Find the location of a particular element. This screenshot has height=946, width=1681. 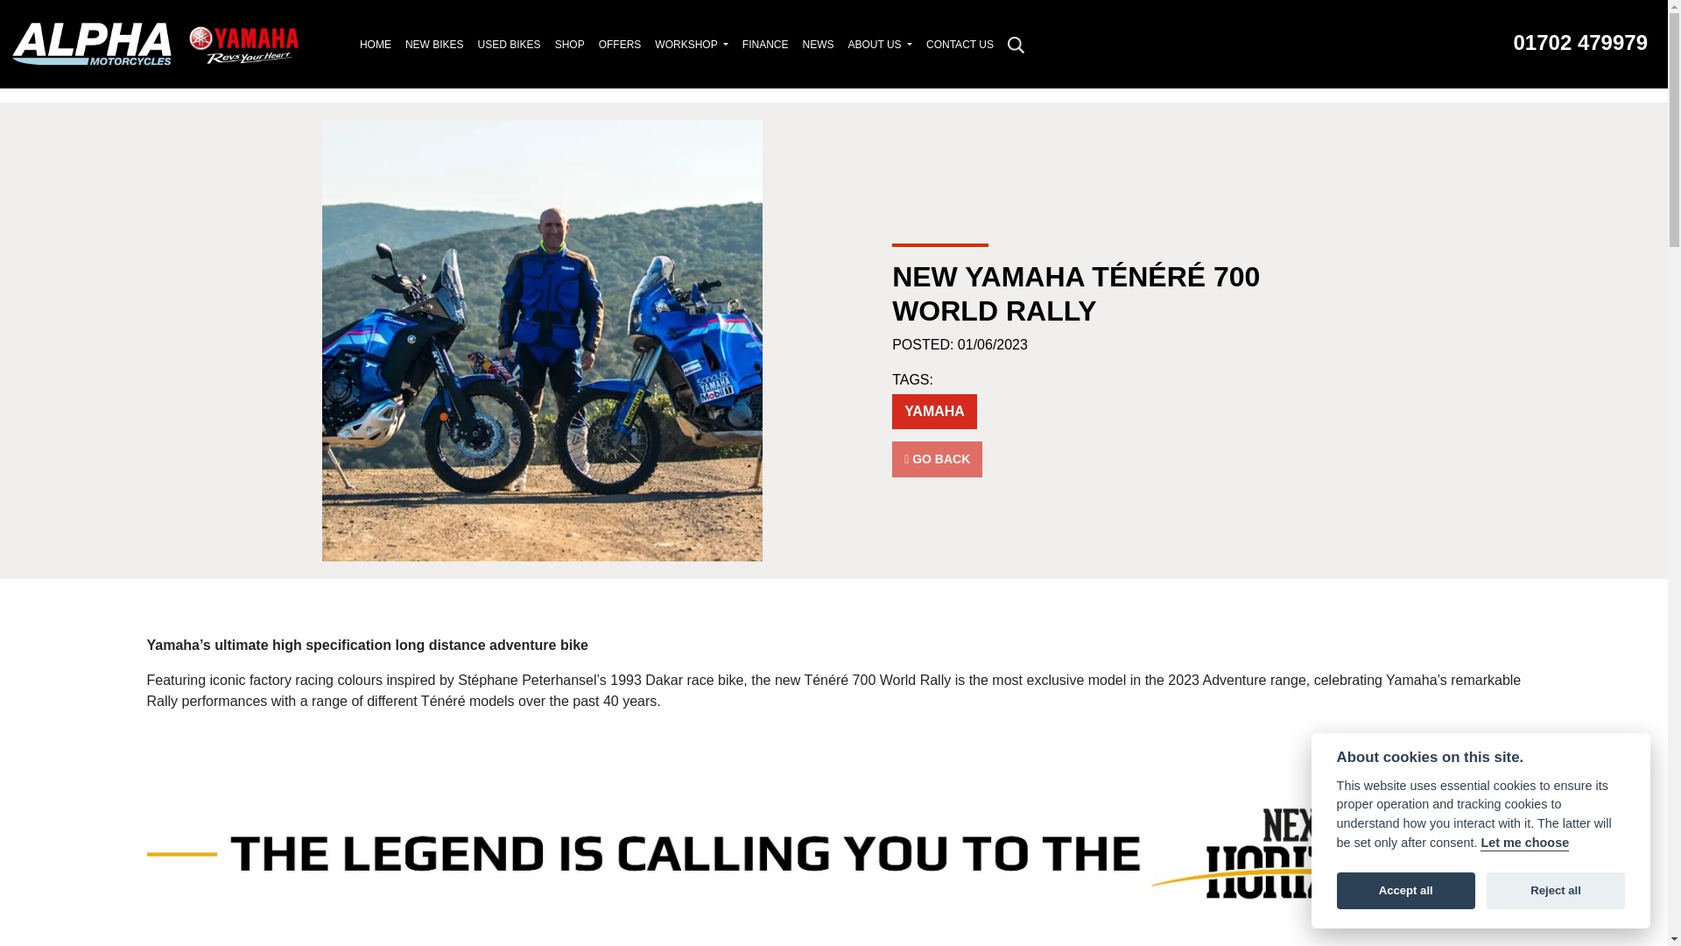

Go Back is located at coordinates (937, 459).